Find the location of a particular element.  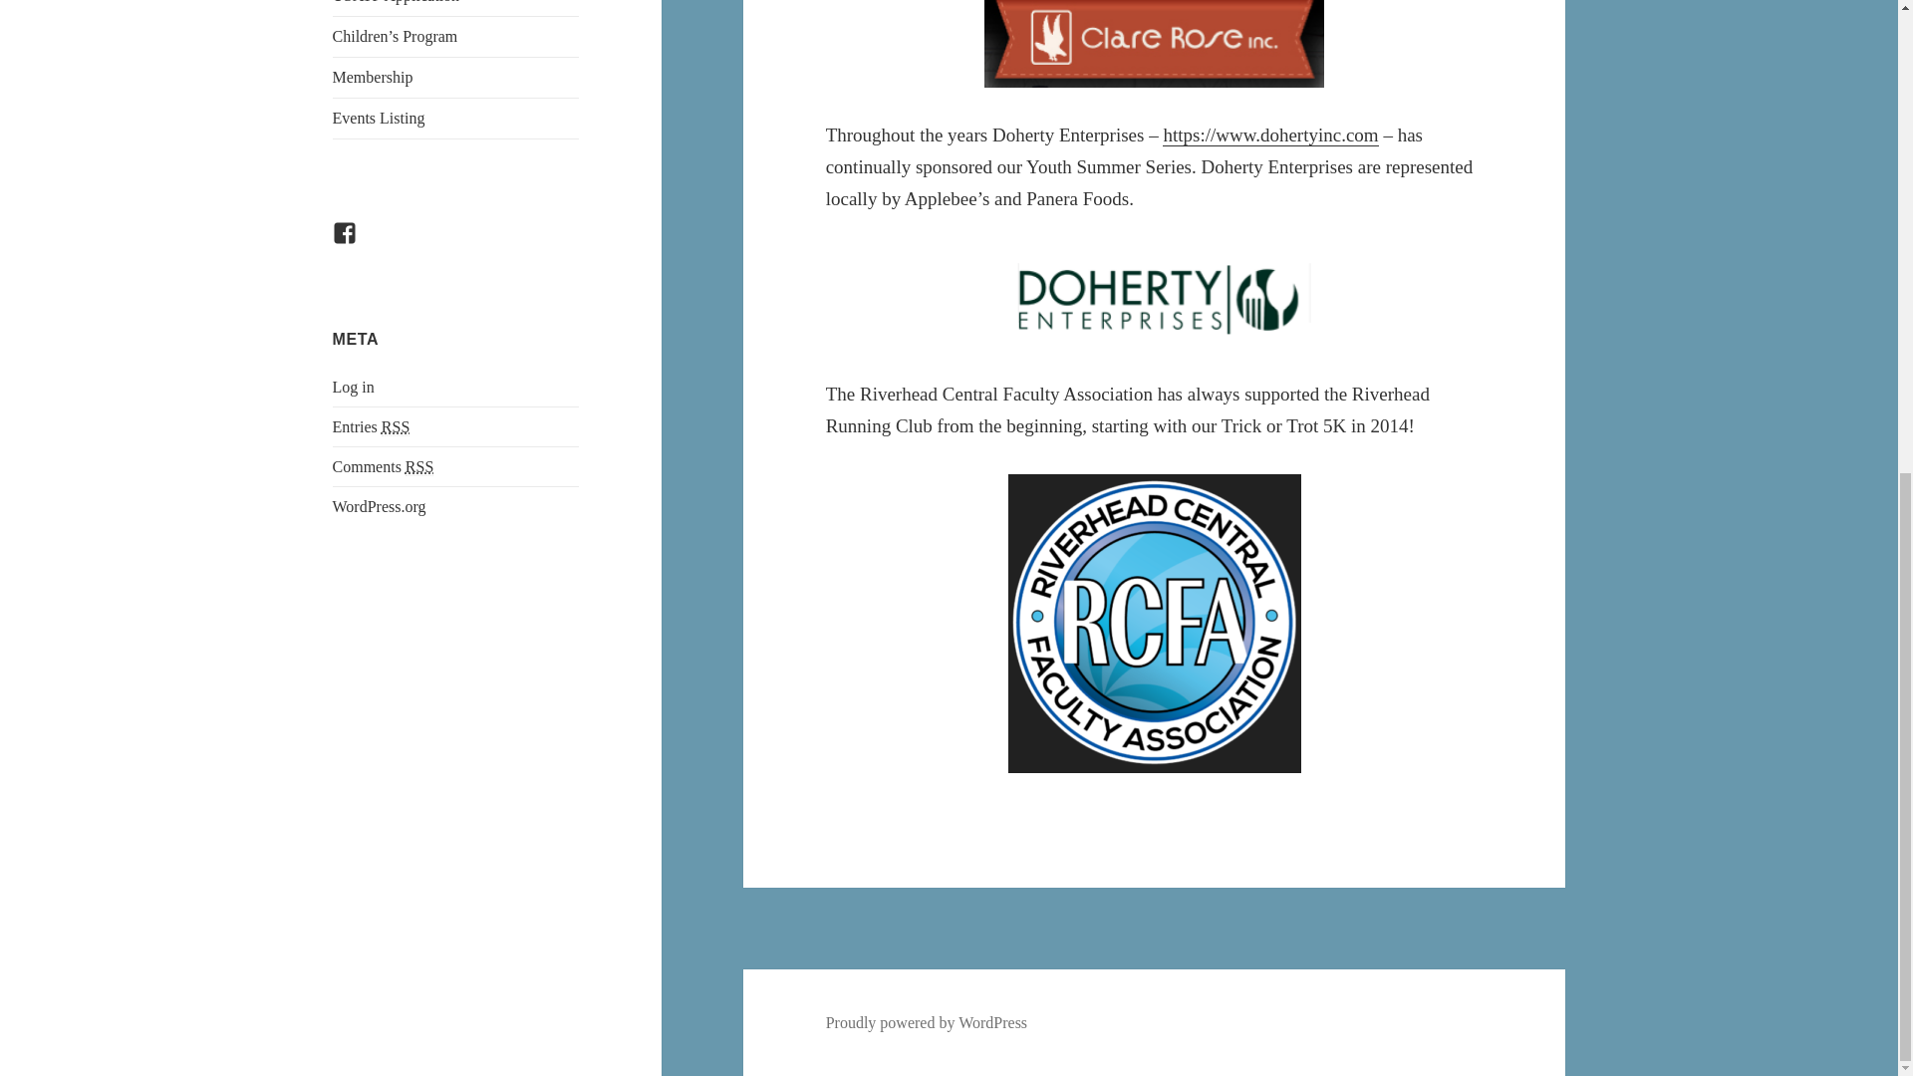

Entries RSS is located at coordinates (372, 427).